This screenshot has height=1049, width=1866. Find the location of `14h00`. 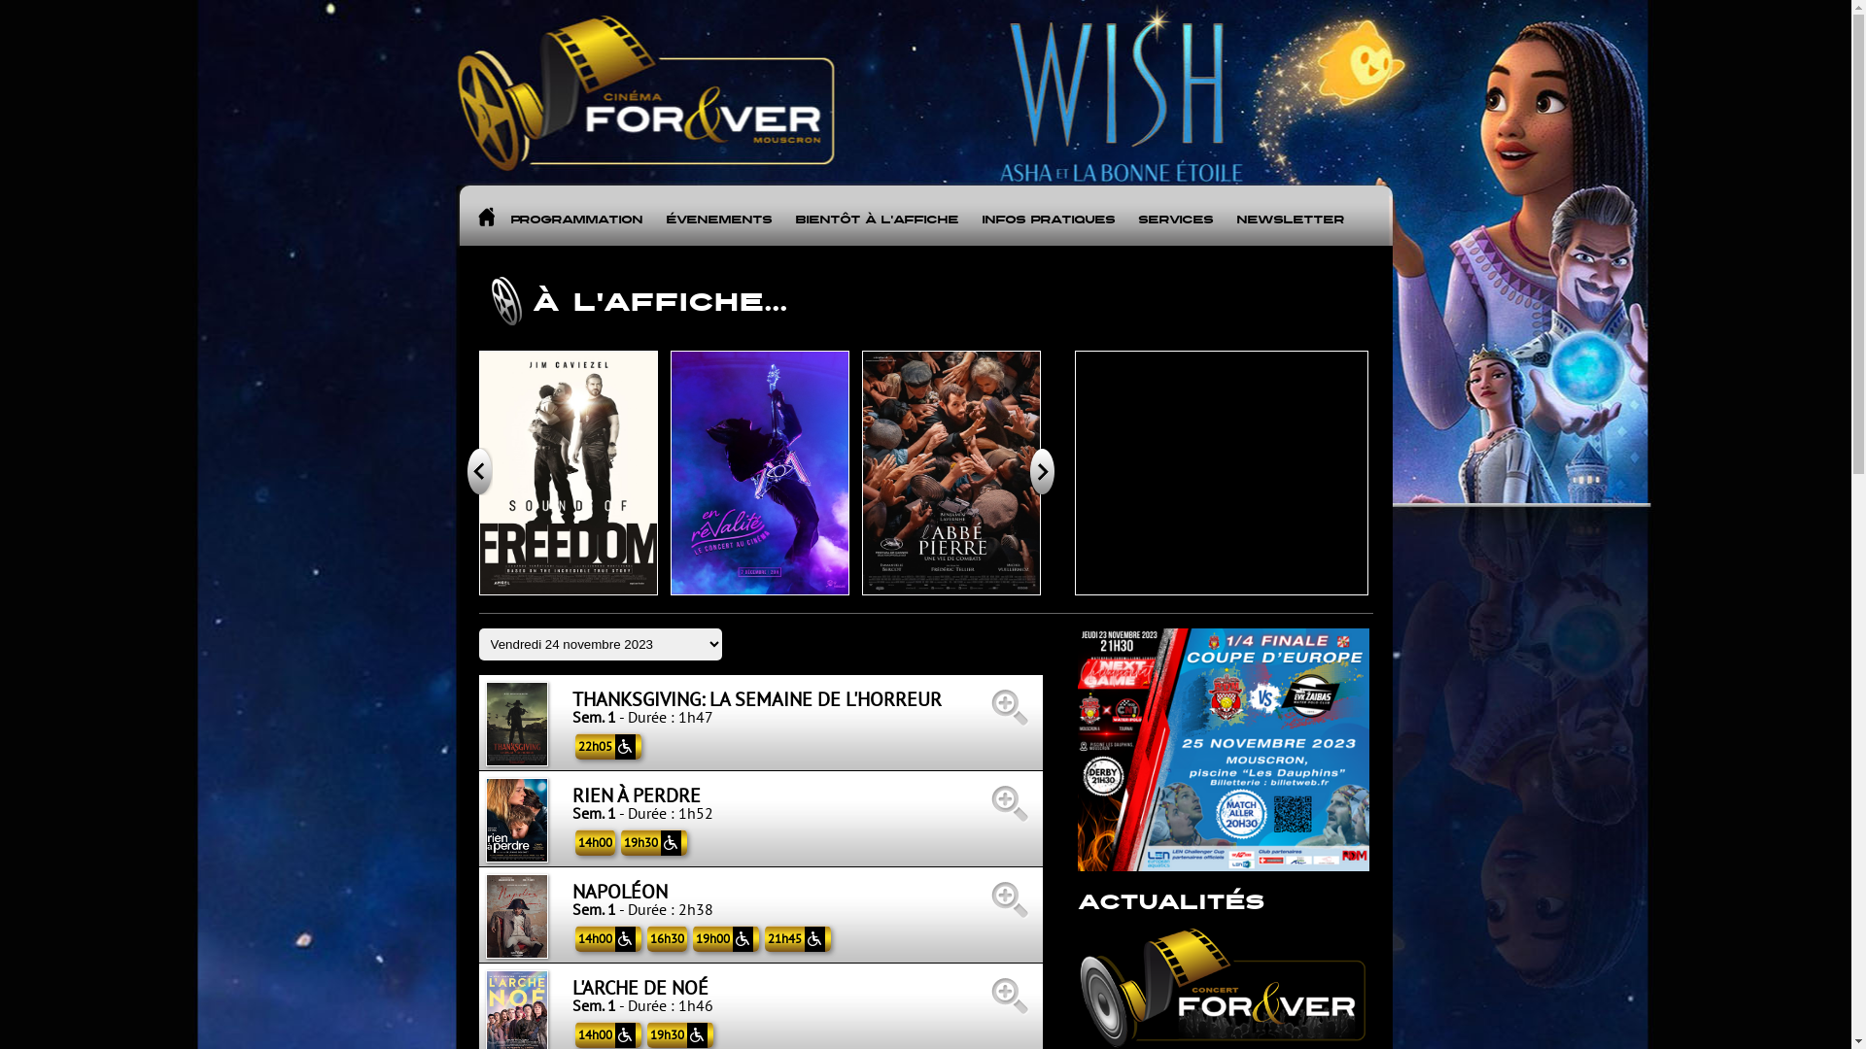

14h00 is located at coordinates (608, 938).